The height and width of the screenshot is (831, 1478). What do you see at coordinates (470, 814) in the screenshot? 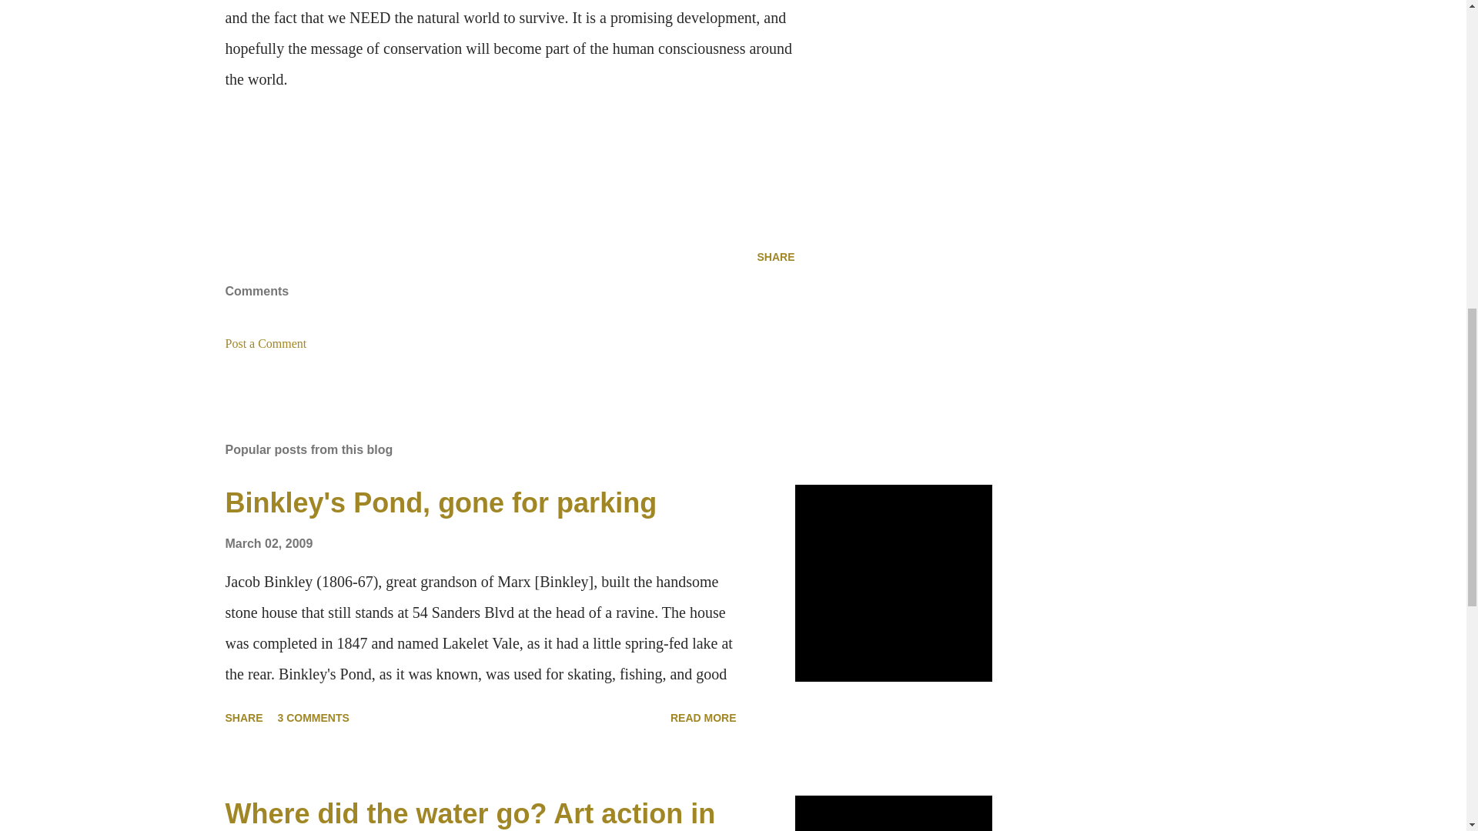
I see `Where did the water go? Art action in Lot M Parking` at bounding box center [470, 814].